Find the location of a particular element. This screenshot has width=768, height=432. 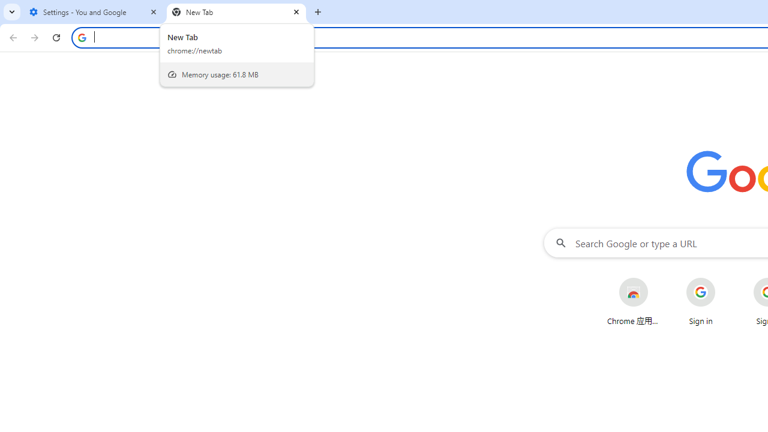

New Tab is located at coordinates (318, 12).